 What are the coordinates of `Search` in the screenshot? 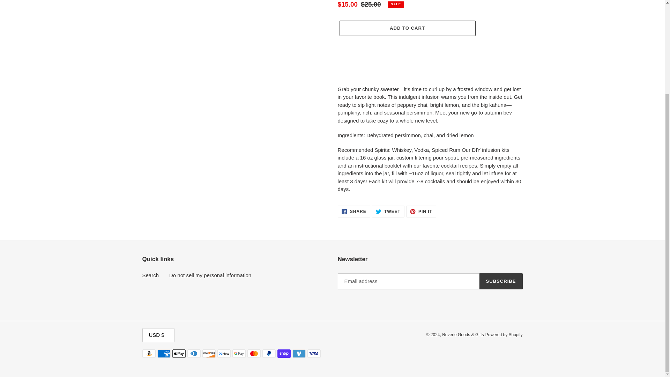 It's located at (354, 211).